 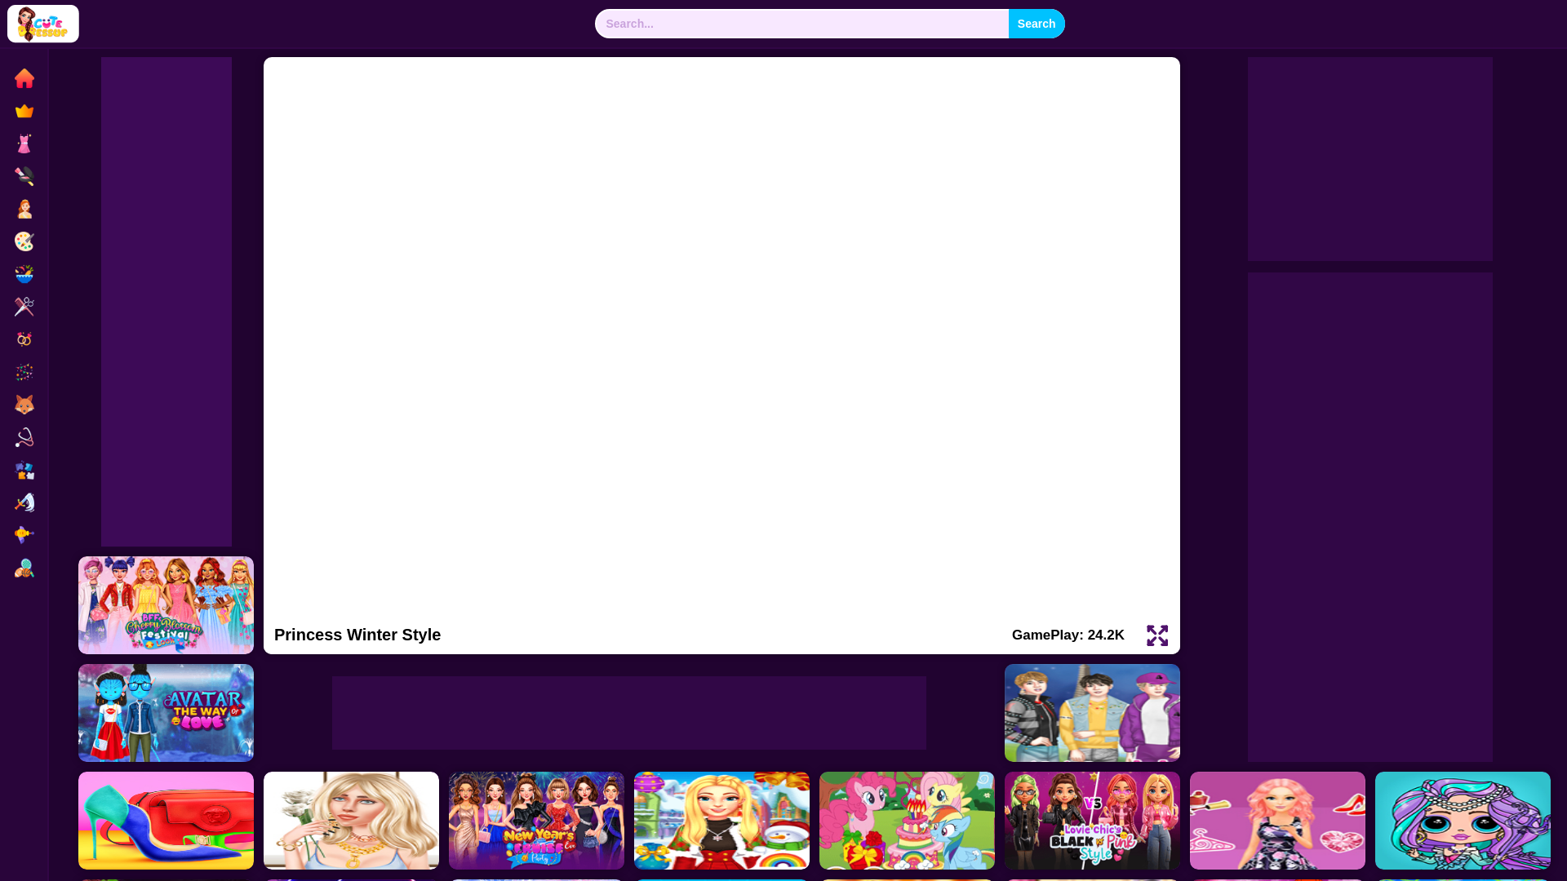 What do you see at coordinates (166, 821) in the screenshot?
I see `TikTok Trends: Color Block` at bounding box center [166, 821].